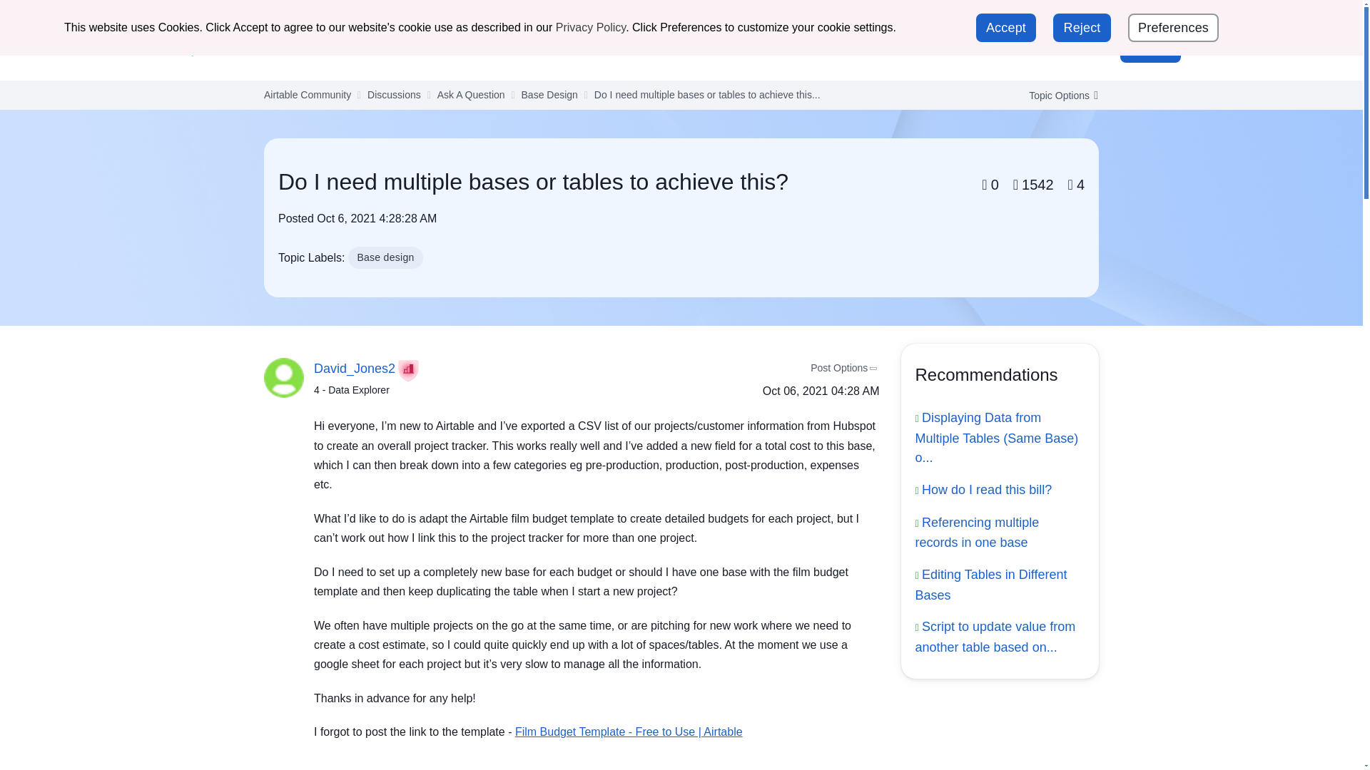 The height and width of the screenshot is (770, 1370). I want to click on Discussions, so click(489, 48).